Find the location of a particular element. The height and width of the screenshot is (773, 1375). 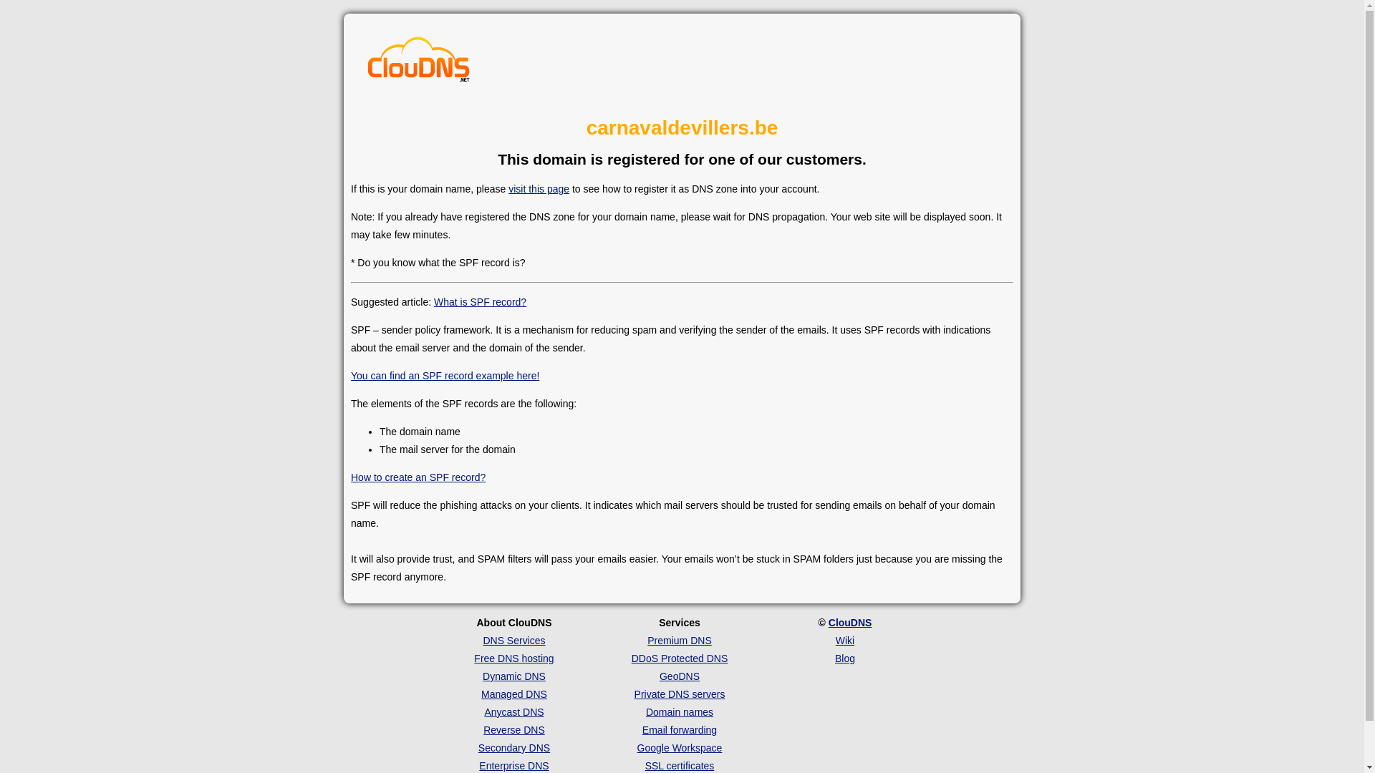

Wiki is located at coordinates (845, 641).